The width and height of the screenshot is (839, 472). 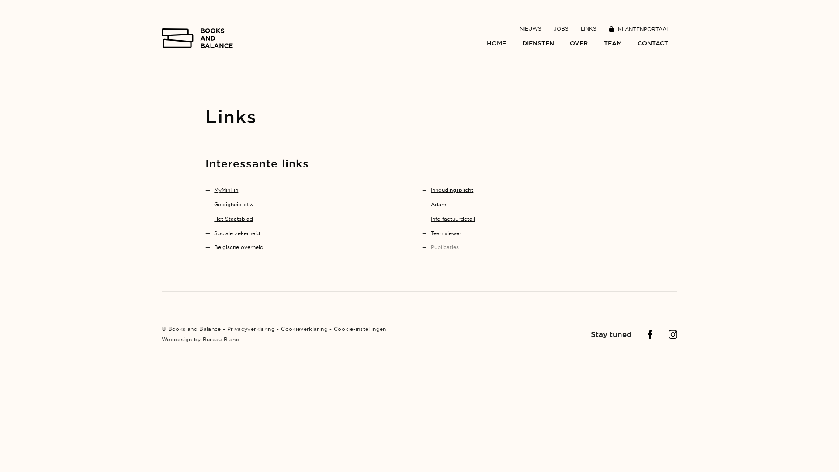 What do you see at coordinates (233, 219) in the screenshot?
I see `Het Staatsblad` at bounding box center [233, 219].